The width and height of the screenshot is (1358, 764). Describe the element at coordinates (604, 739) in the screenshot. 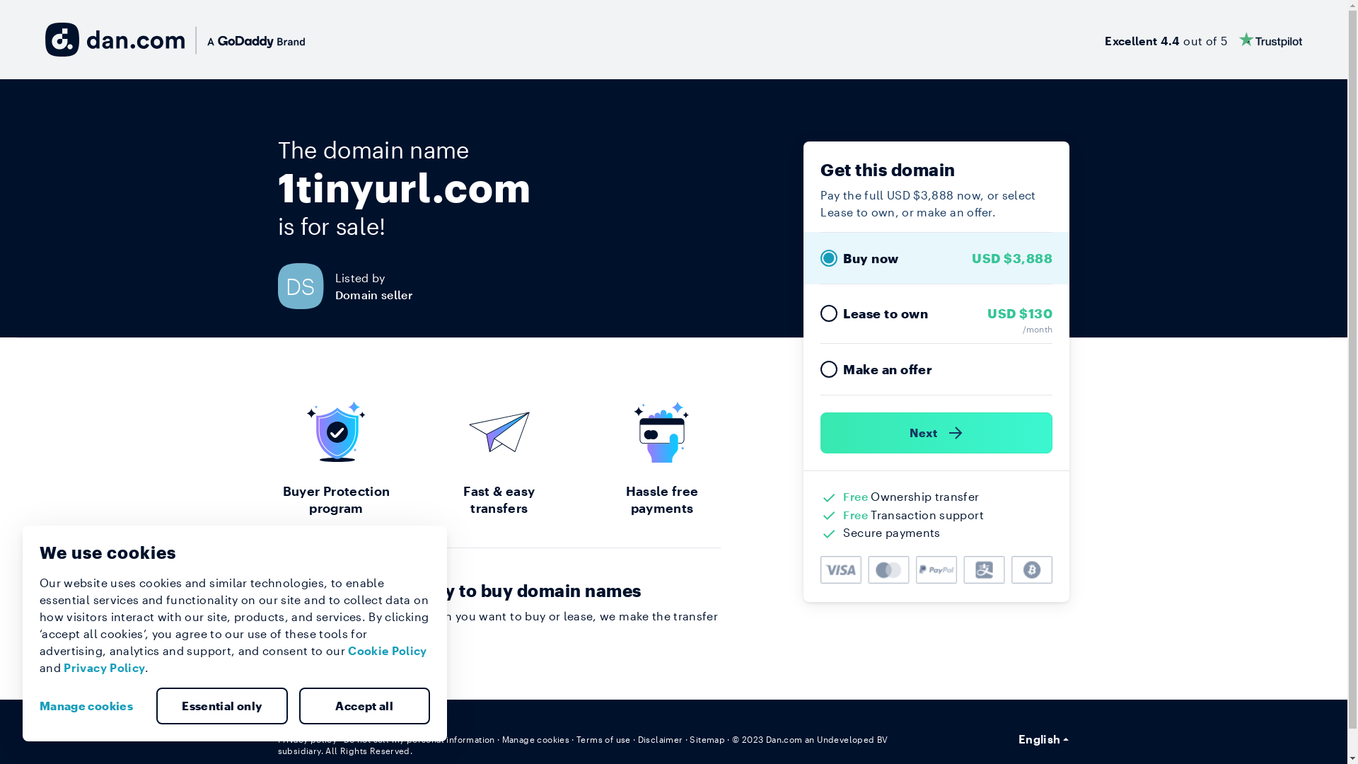

I see `Terms of use` at that location.